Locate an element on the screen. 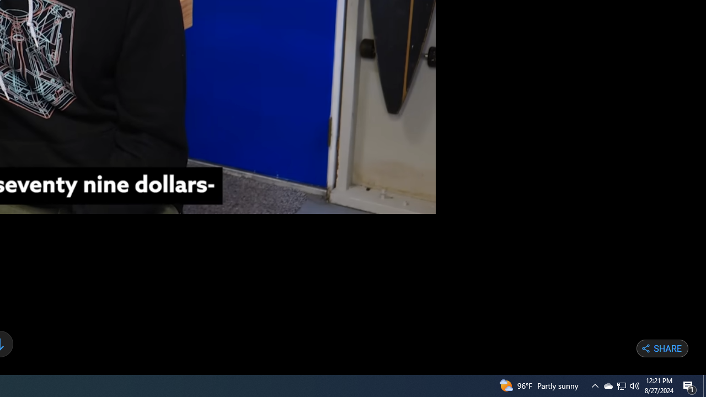 This screenshot has width=706, height=397. Copy Link is located at coordinates (633, 348).